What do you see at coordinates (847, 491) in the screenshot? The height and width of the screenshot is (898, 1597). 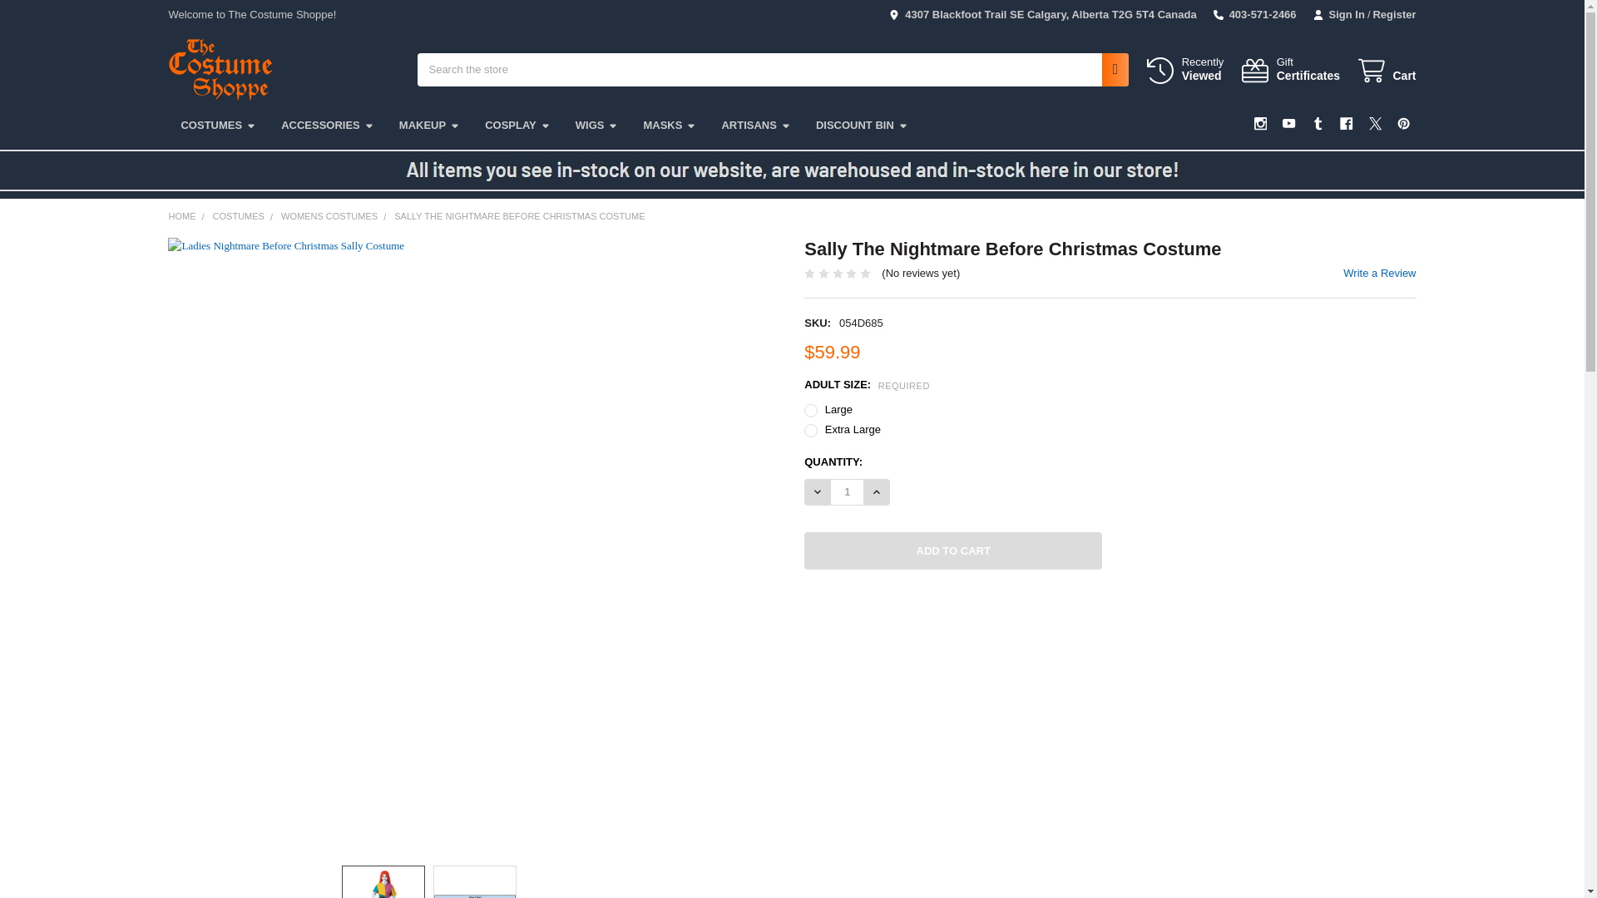 I see `1` at bounding box center [847, 491].